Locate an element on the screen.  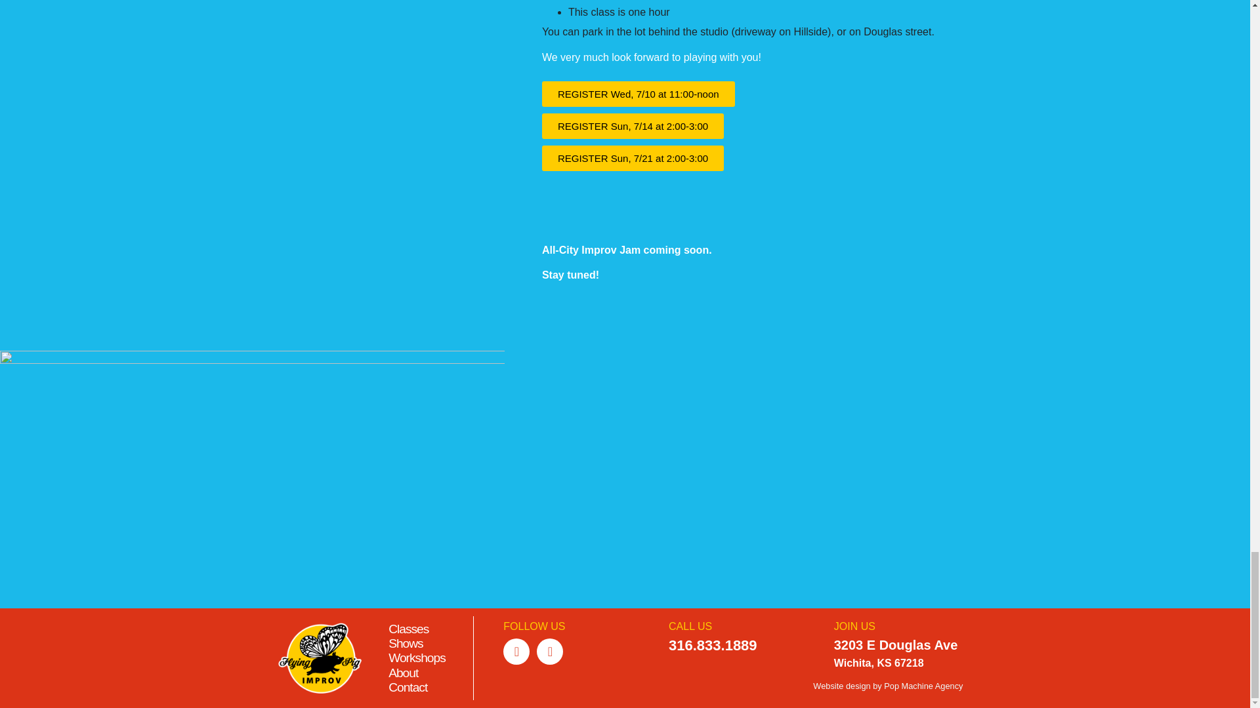
316.833.1889 is located at coordinates (713, 645).